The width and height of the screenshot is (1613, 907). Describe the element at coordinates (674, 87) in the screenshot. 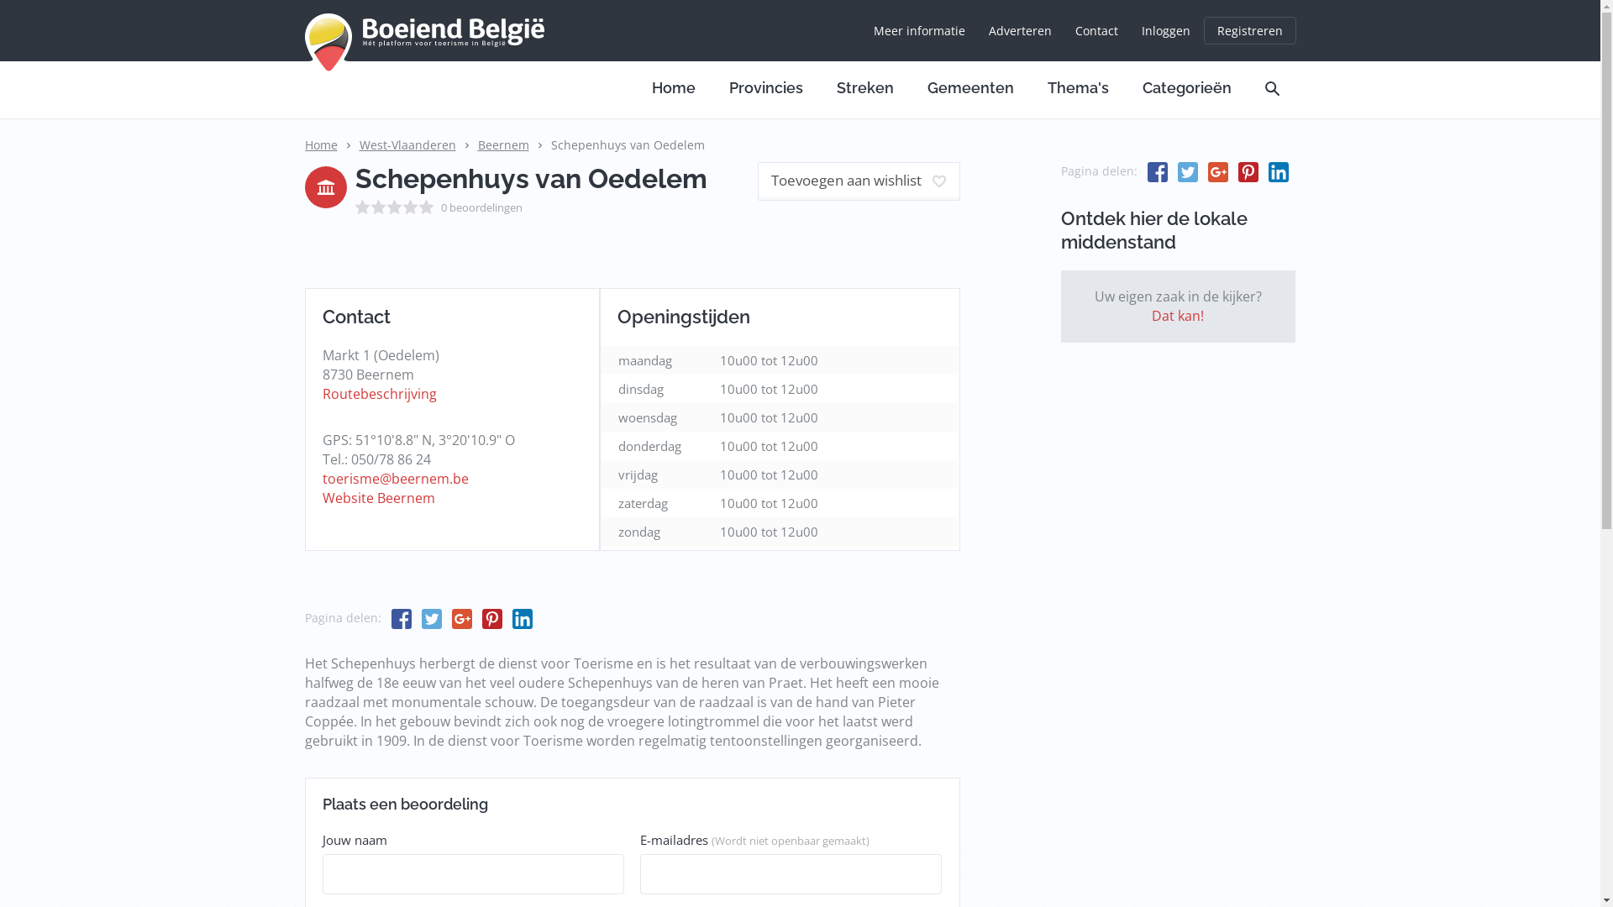

I see `Home` at that location.